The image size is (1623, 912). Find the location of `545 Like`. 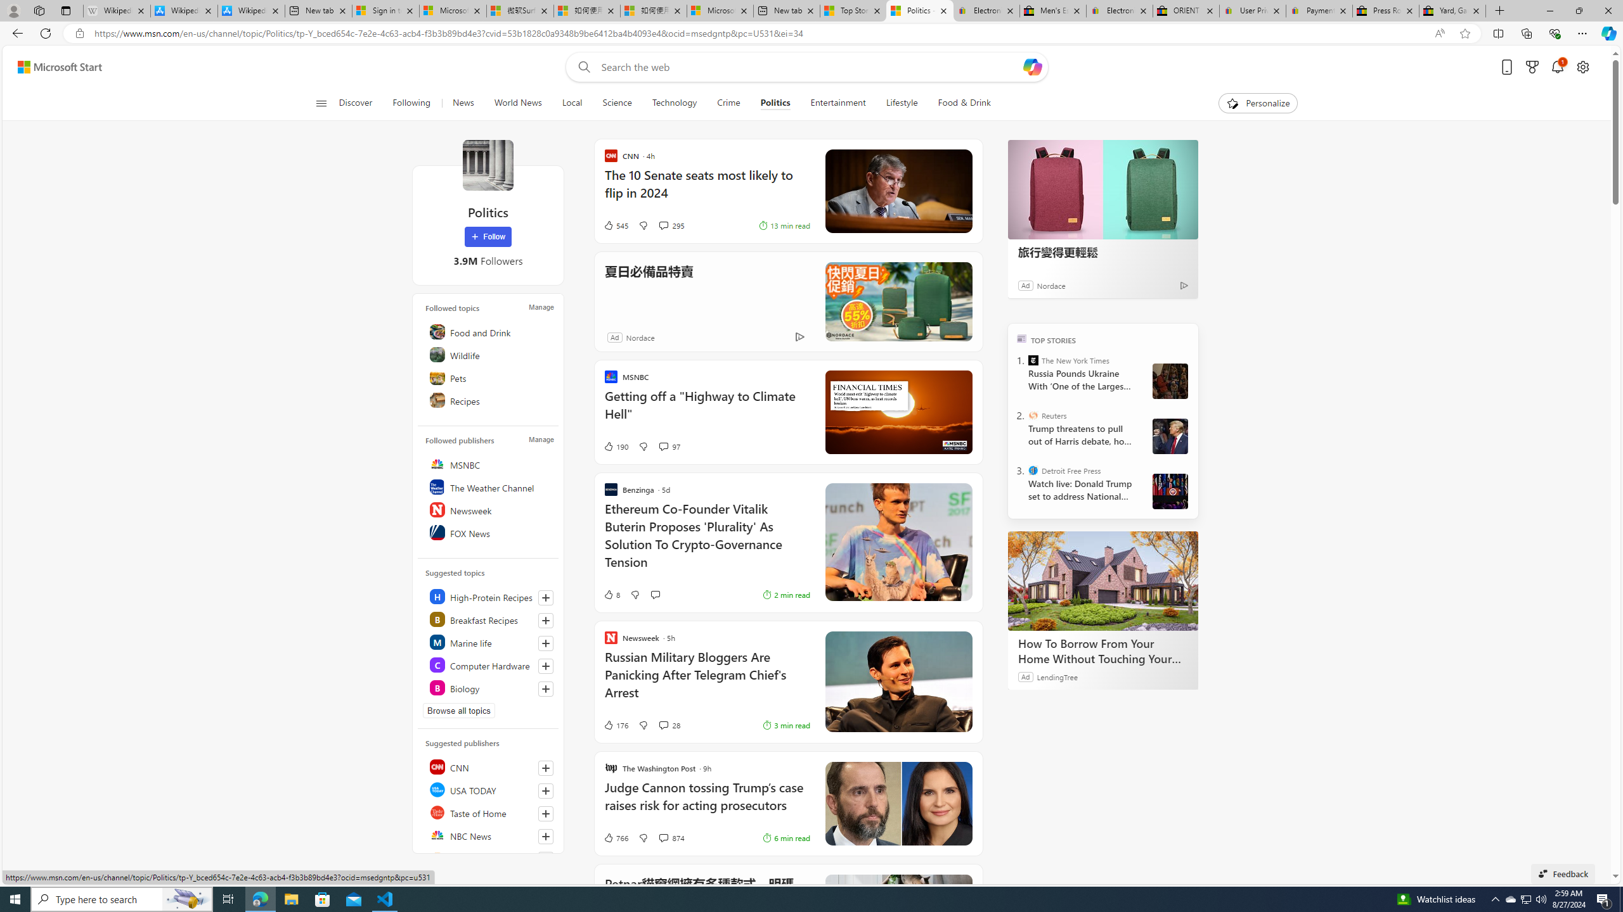

545 Like is located at coordinates (615, 225).